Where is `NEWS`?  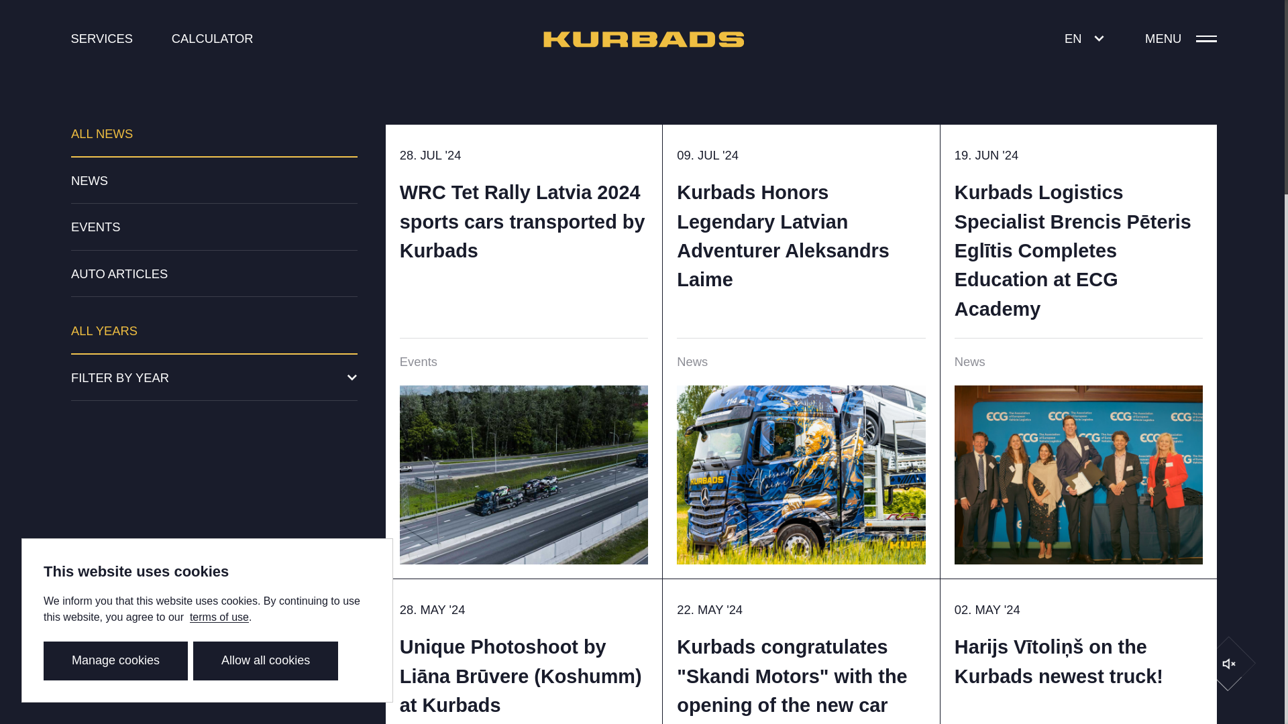 NEWS is located at coordinates (214, 181).